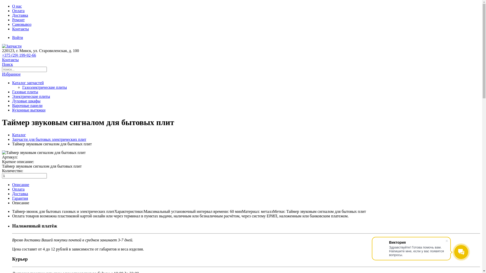 This screenshot has height=273, width=486. What do you see at coordinates (19, 55) in the screenshot?
I see `+375 (29) 199-92-66` at bounding box center [19, 55].